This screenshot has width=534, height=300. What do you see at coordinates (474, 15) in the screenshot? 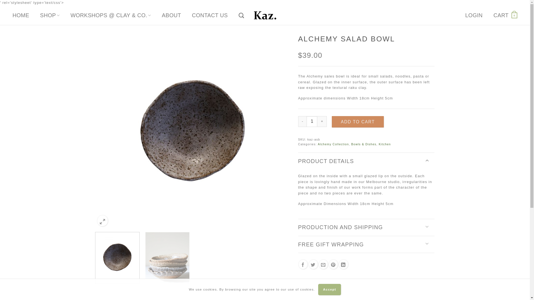
I see `LOGIN` at bounding box center [474, 15].